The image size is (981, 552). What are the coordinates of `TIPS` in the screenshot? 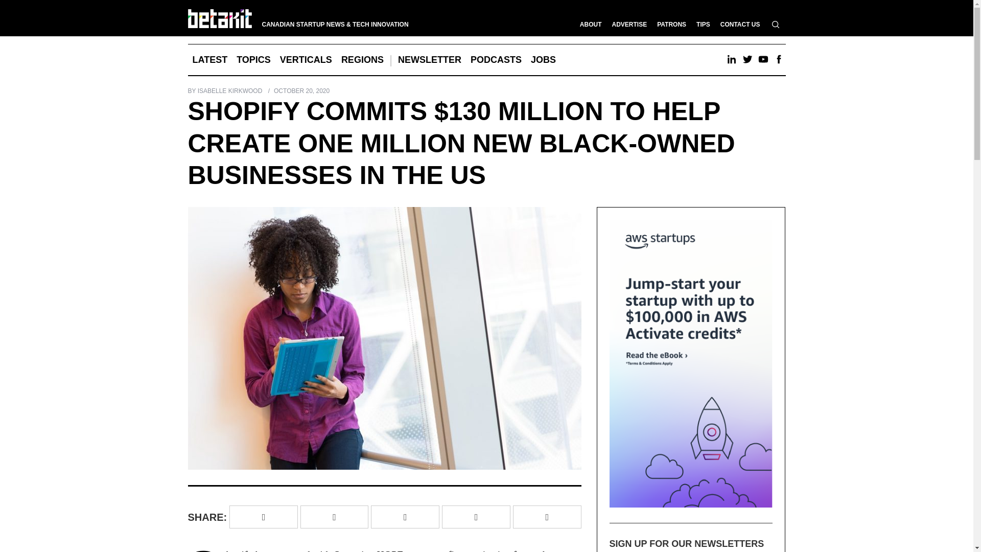 It's located at (703, 25).